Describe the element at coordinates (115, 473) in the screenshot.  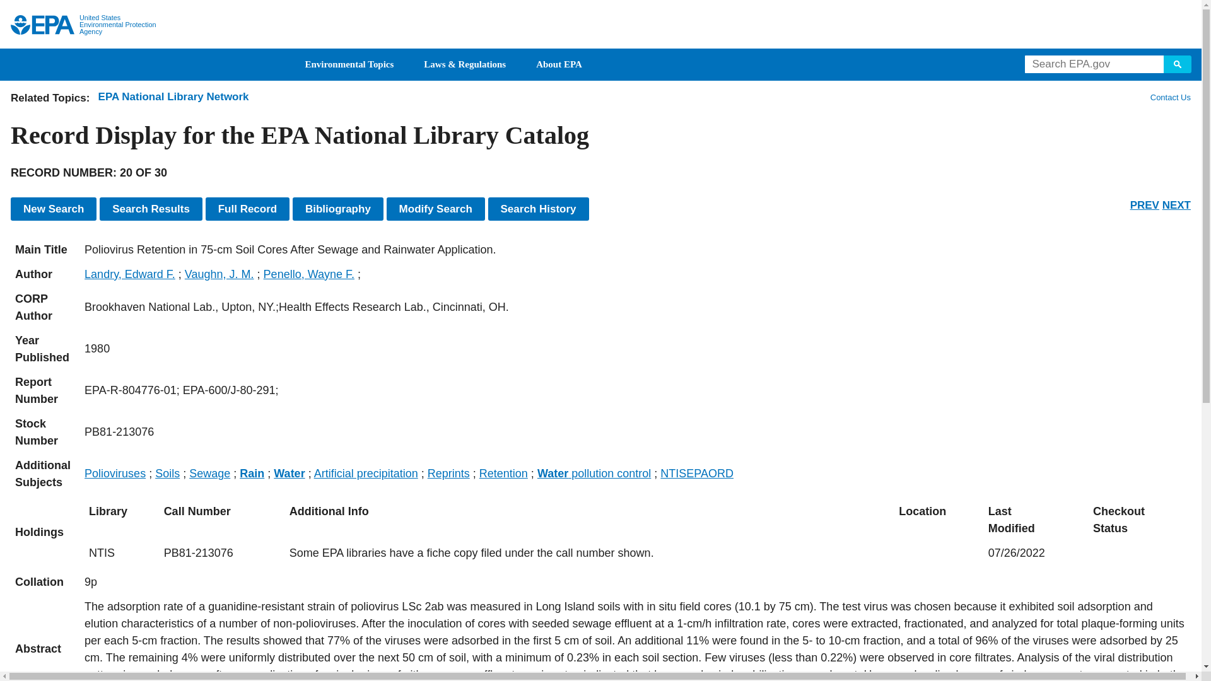
I see `Polioviruses` at that location.